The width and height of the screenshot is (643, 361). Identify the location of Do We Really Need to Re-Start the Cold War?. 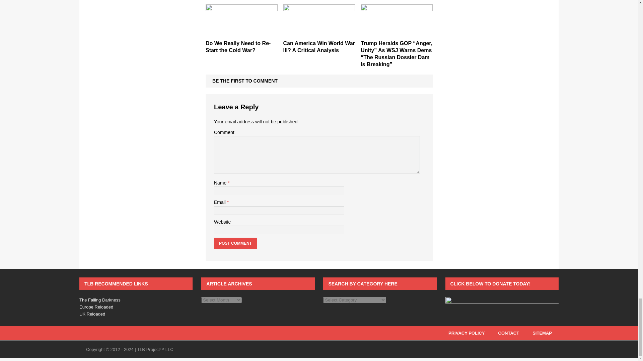
(242, 33).